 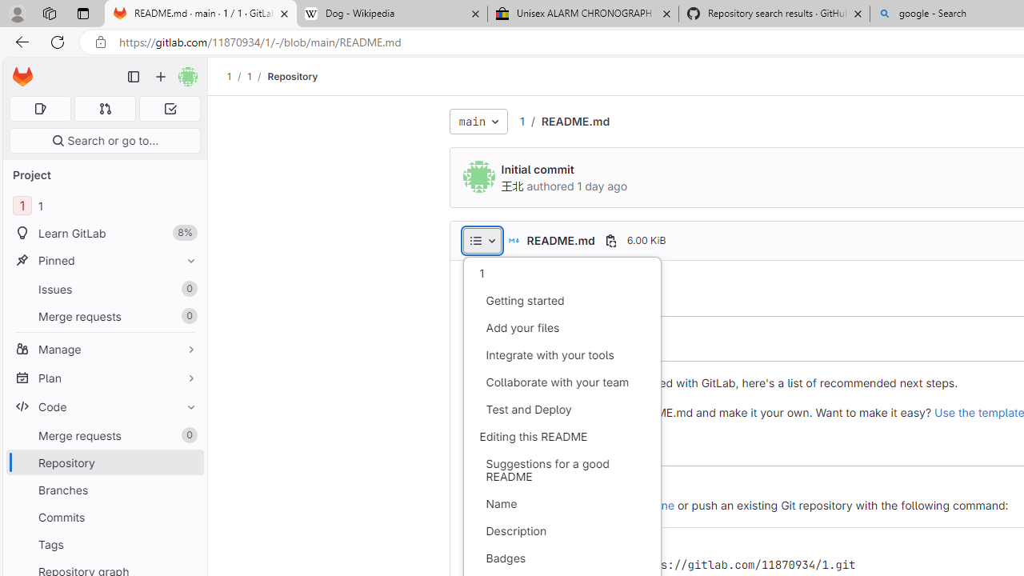 I want to click on Code, so click(x=104, y=406).